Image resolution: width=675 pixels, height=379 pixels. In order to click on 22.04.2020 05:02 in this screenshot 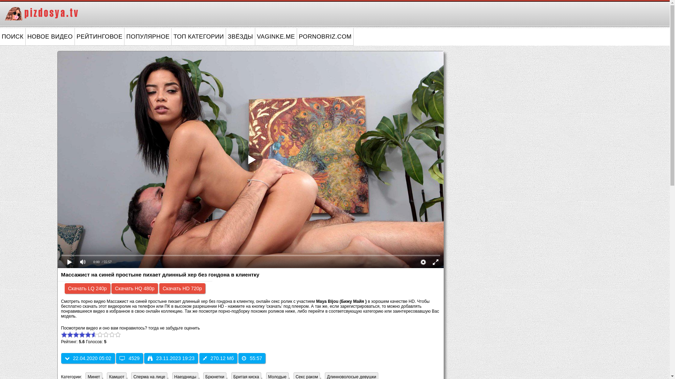, I will do `click(88, 358)`.